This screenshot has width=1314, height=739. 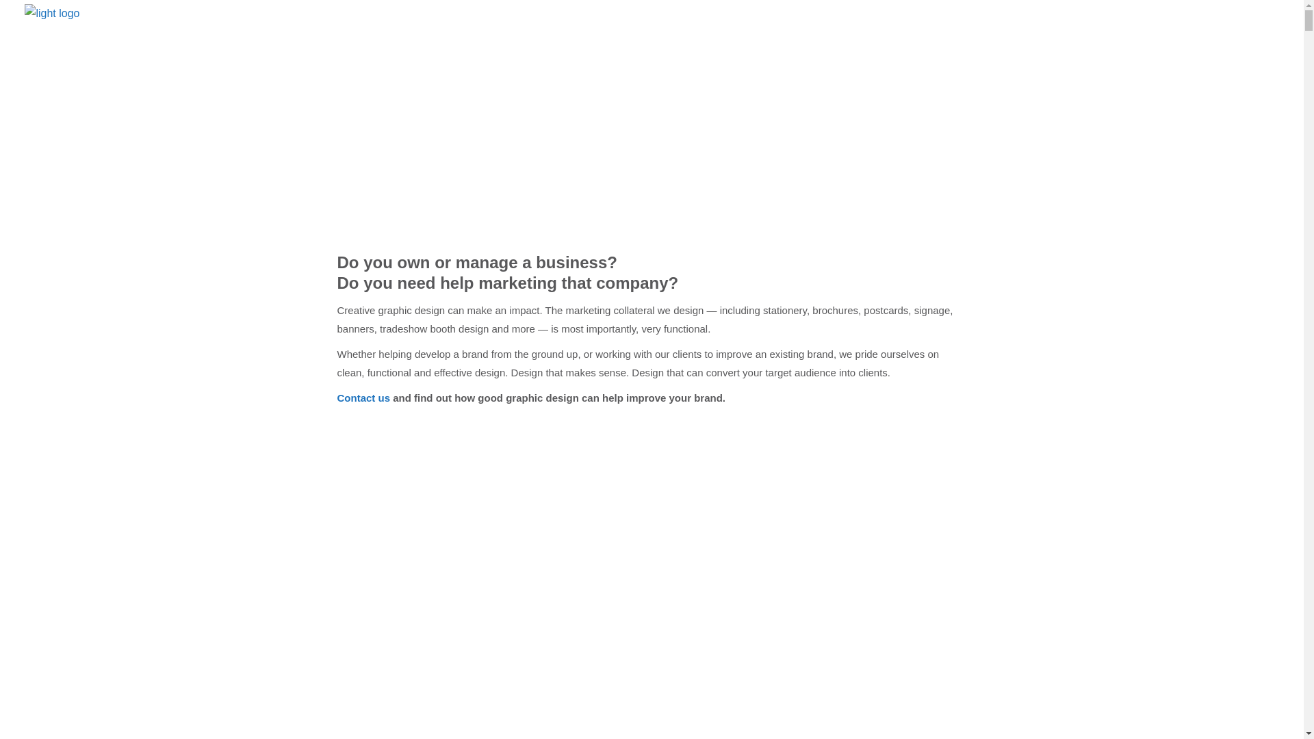 What do you see at coordinates (923, 41) in the screenshot?
I see `Branding` at bounding box center [923, 41].